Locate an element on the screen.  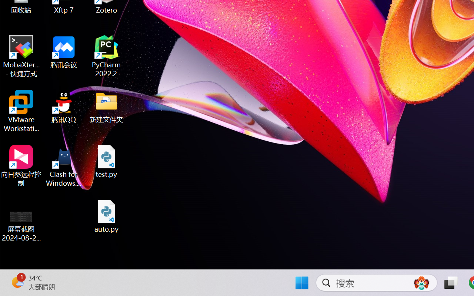
VMware Workstation Pro is located at coordinates (21, 111).